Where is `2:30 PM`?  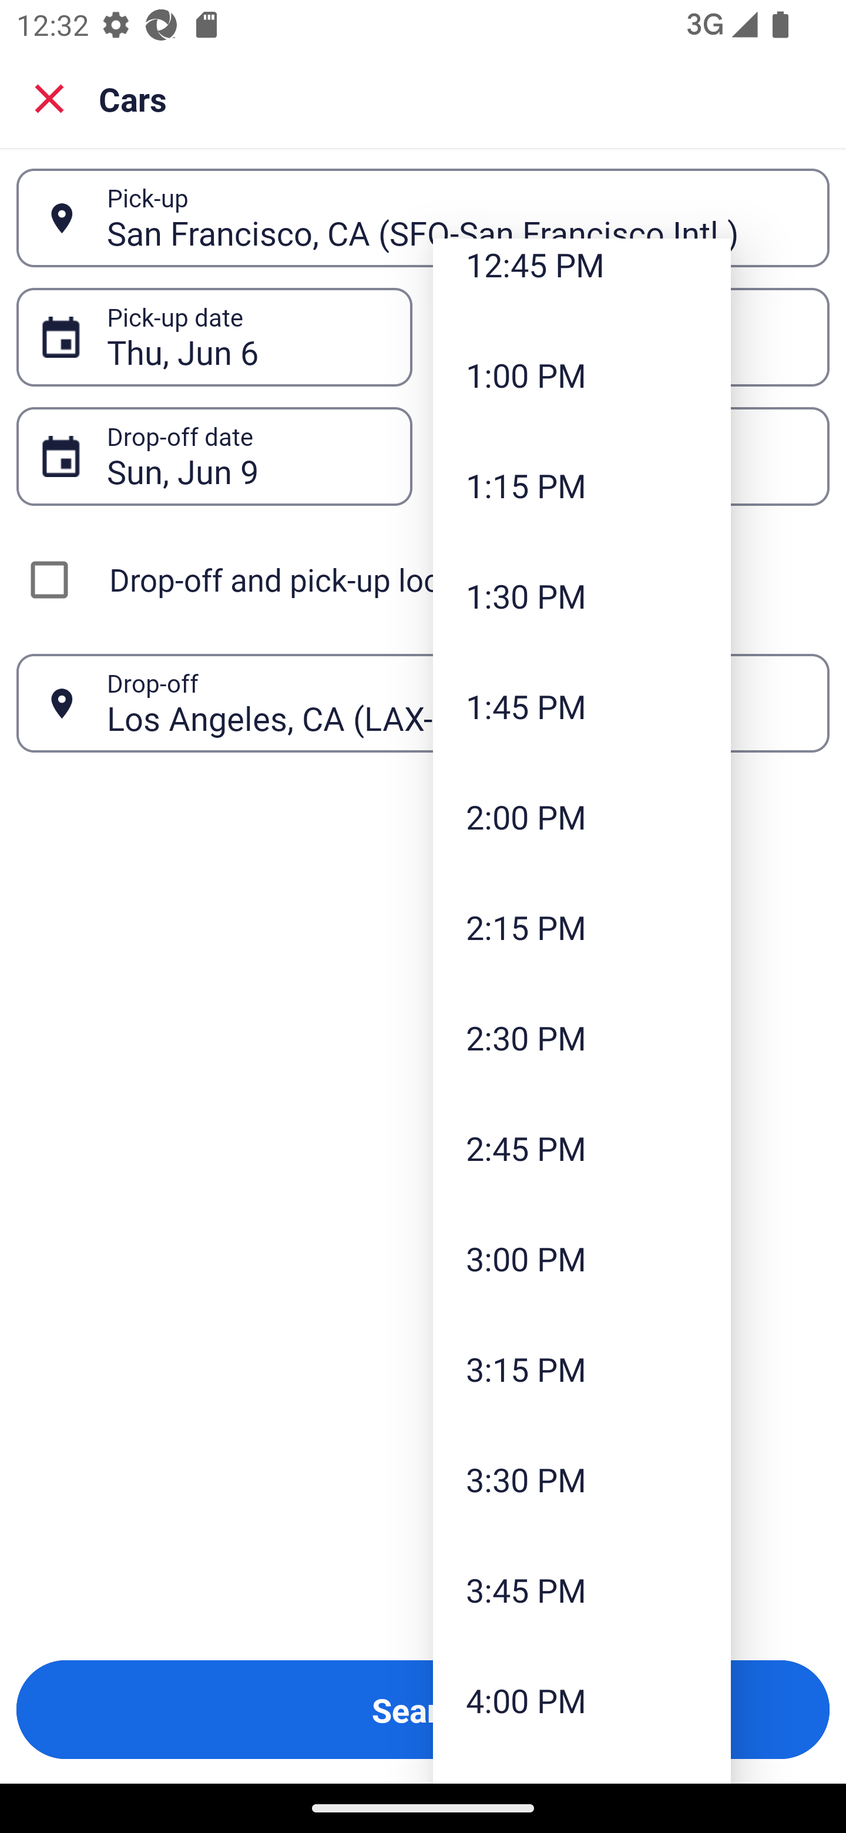
2:30 PM is located at coordinates (582, 1038).